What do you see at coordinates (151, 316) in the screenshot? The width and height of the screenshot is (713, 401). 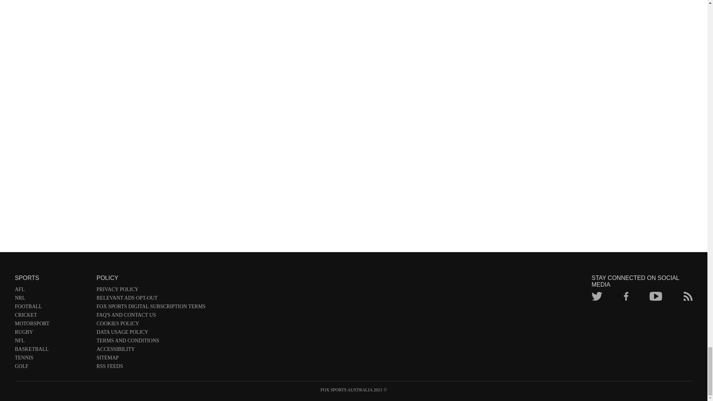 I see `FAQ'S AND CONTACT US` at bounding box center [151, 316].